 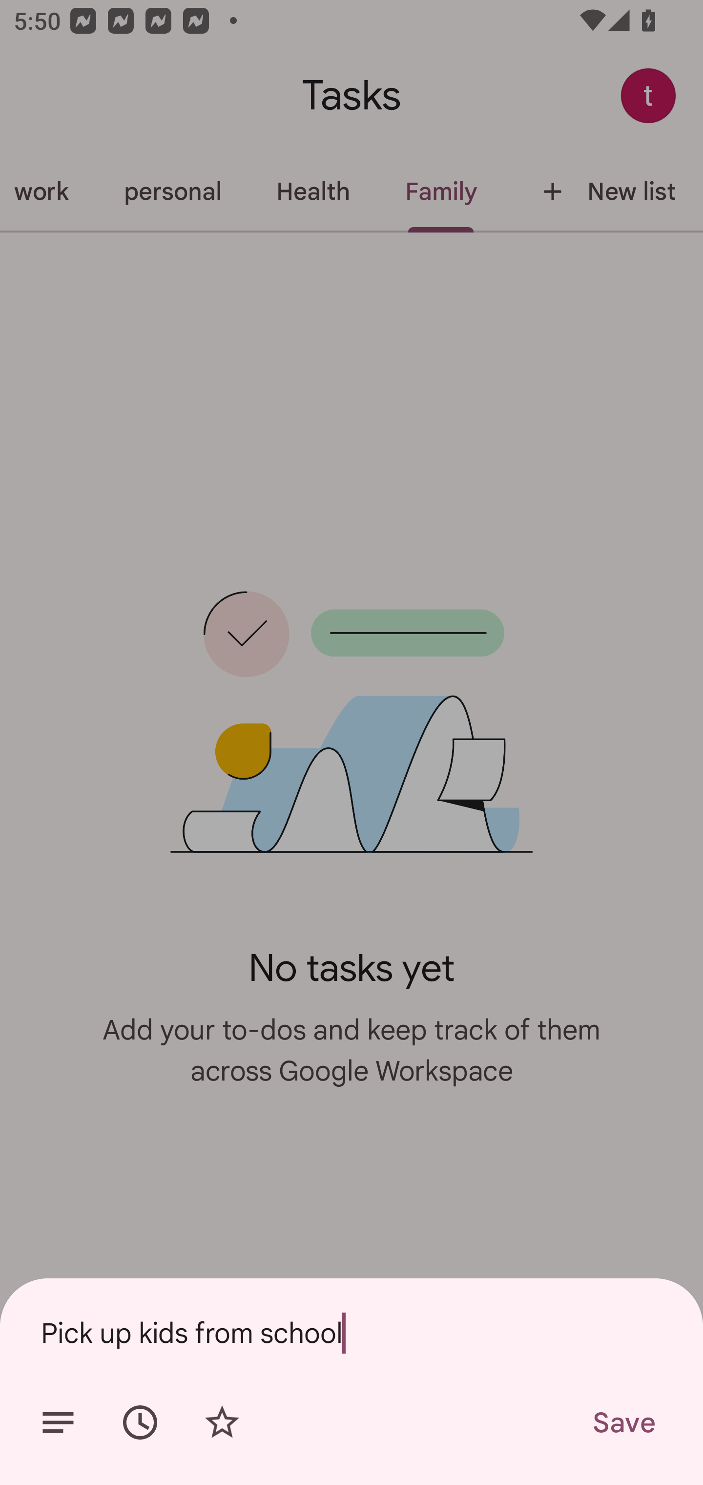 I want to click on Add details, so click(x=58, y=1422).